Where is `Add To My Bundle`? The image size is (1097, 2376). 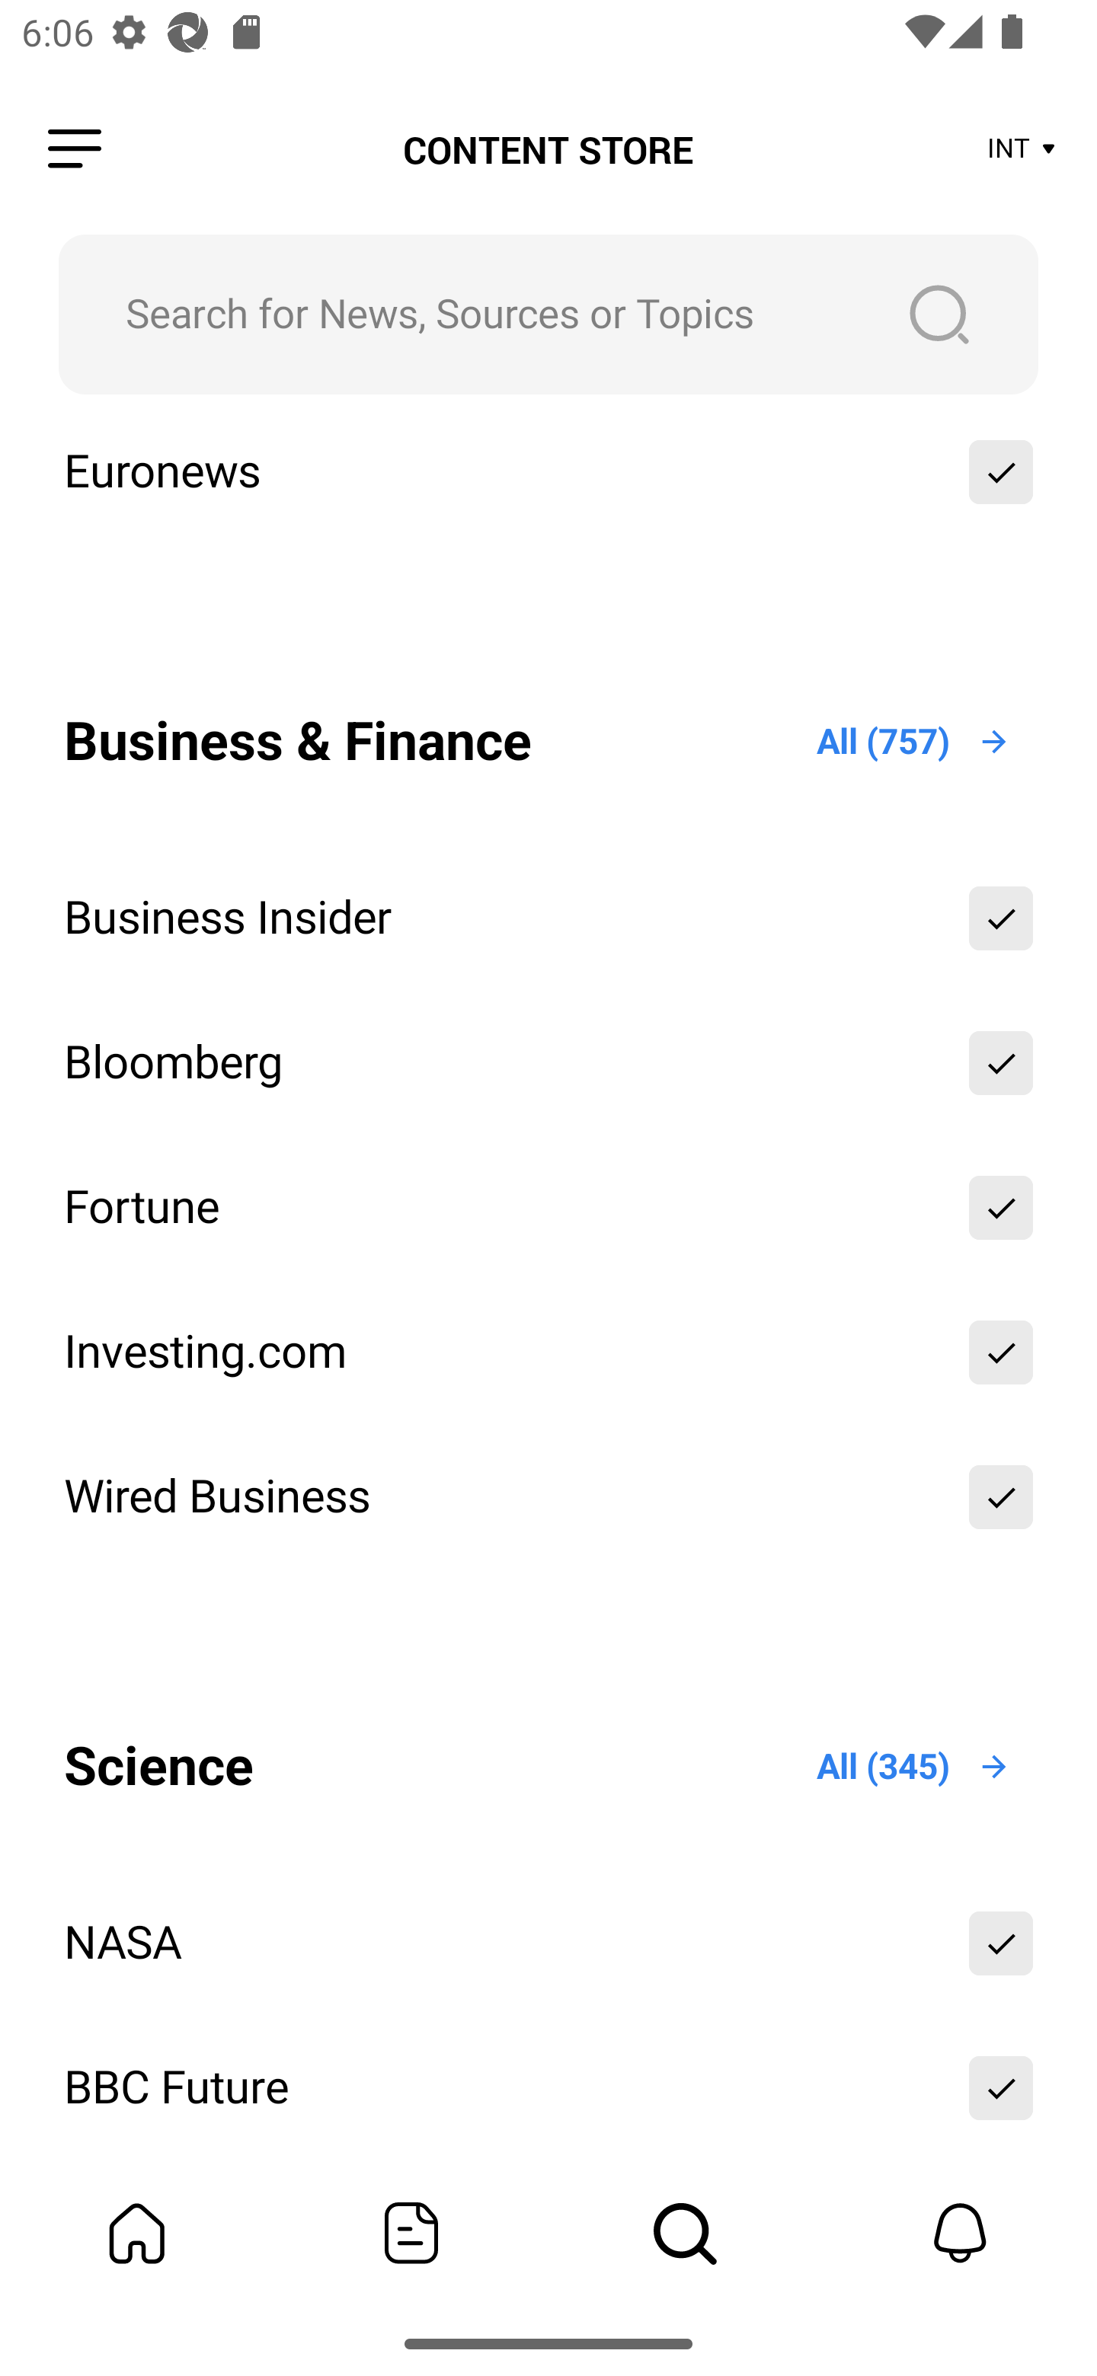 Add To My Bundle is located at coordinates (1001, 918).